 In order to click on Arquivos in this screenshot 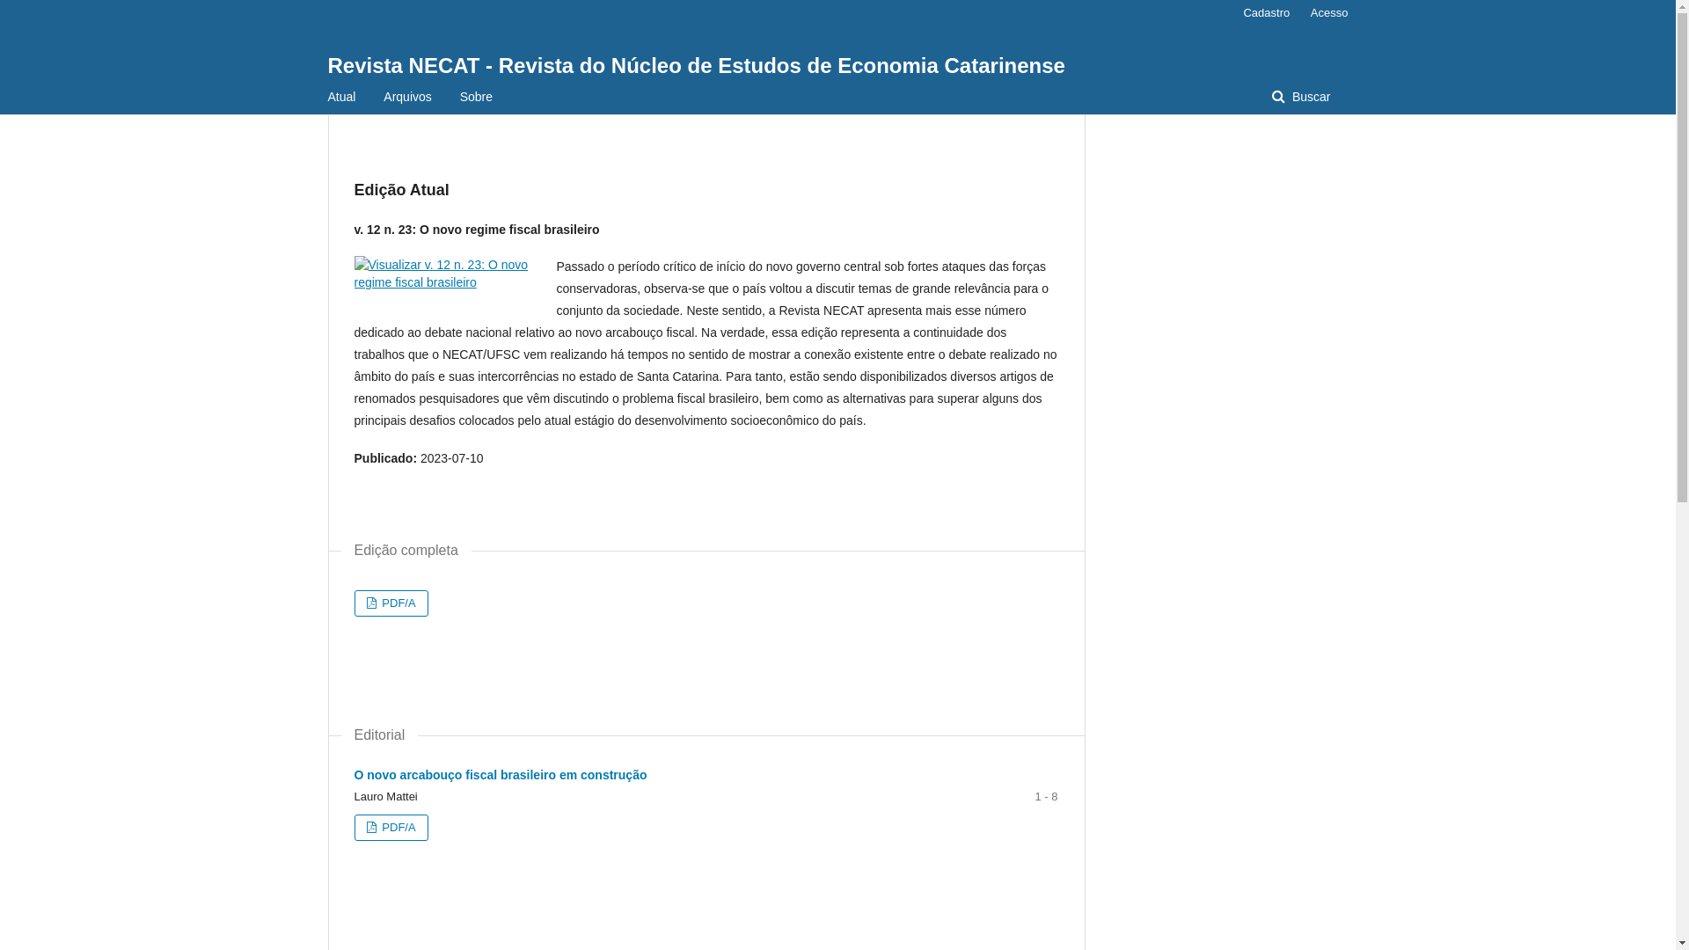, I will do `click(406, 97)`.